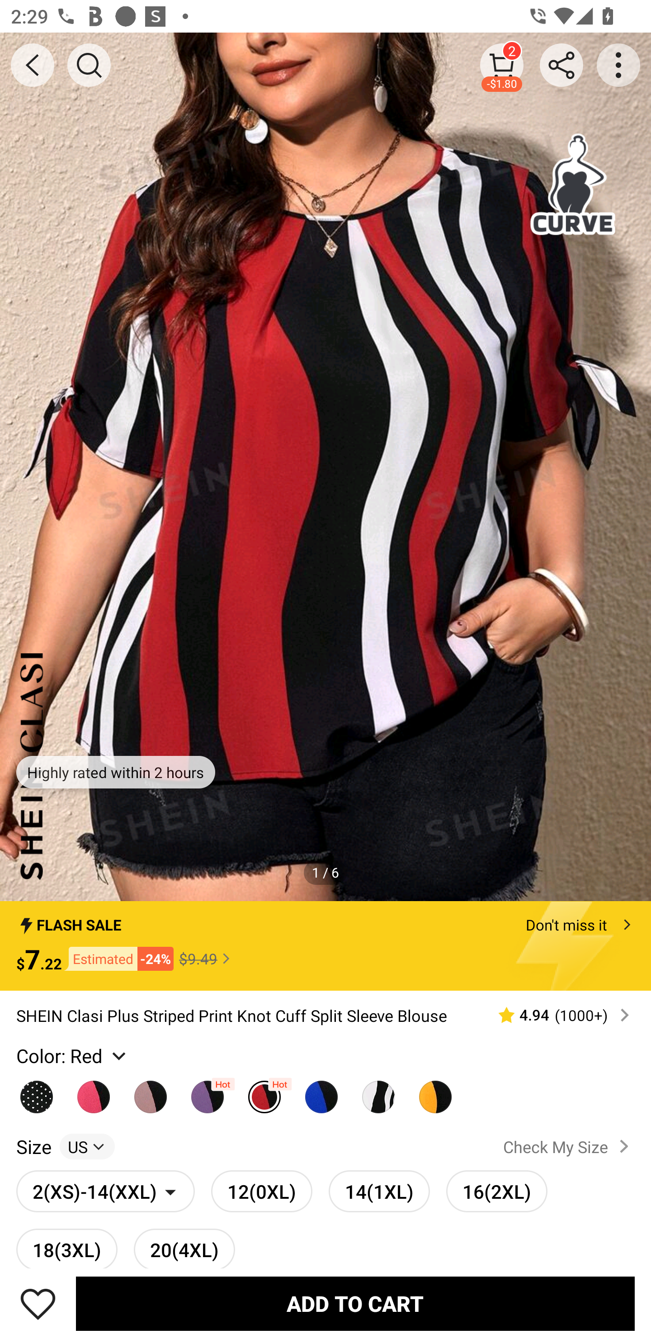 This screenshot has height=1339, width=651. What do you see at coordinates (496, 1191) in the screenshot?
I see `16(2XL) 16(2XL)unselected option` at bounding box center [496, 1191].